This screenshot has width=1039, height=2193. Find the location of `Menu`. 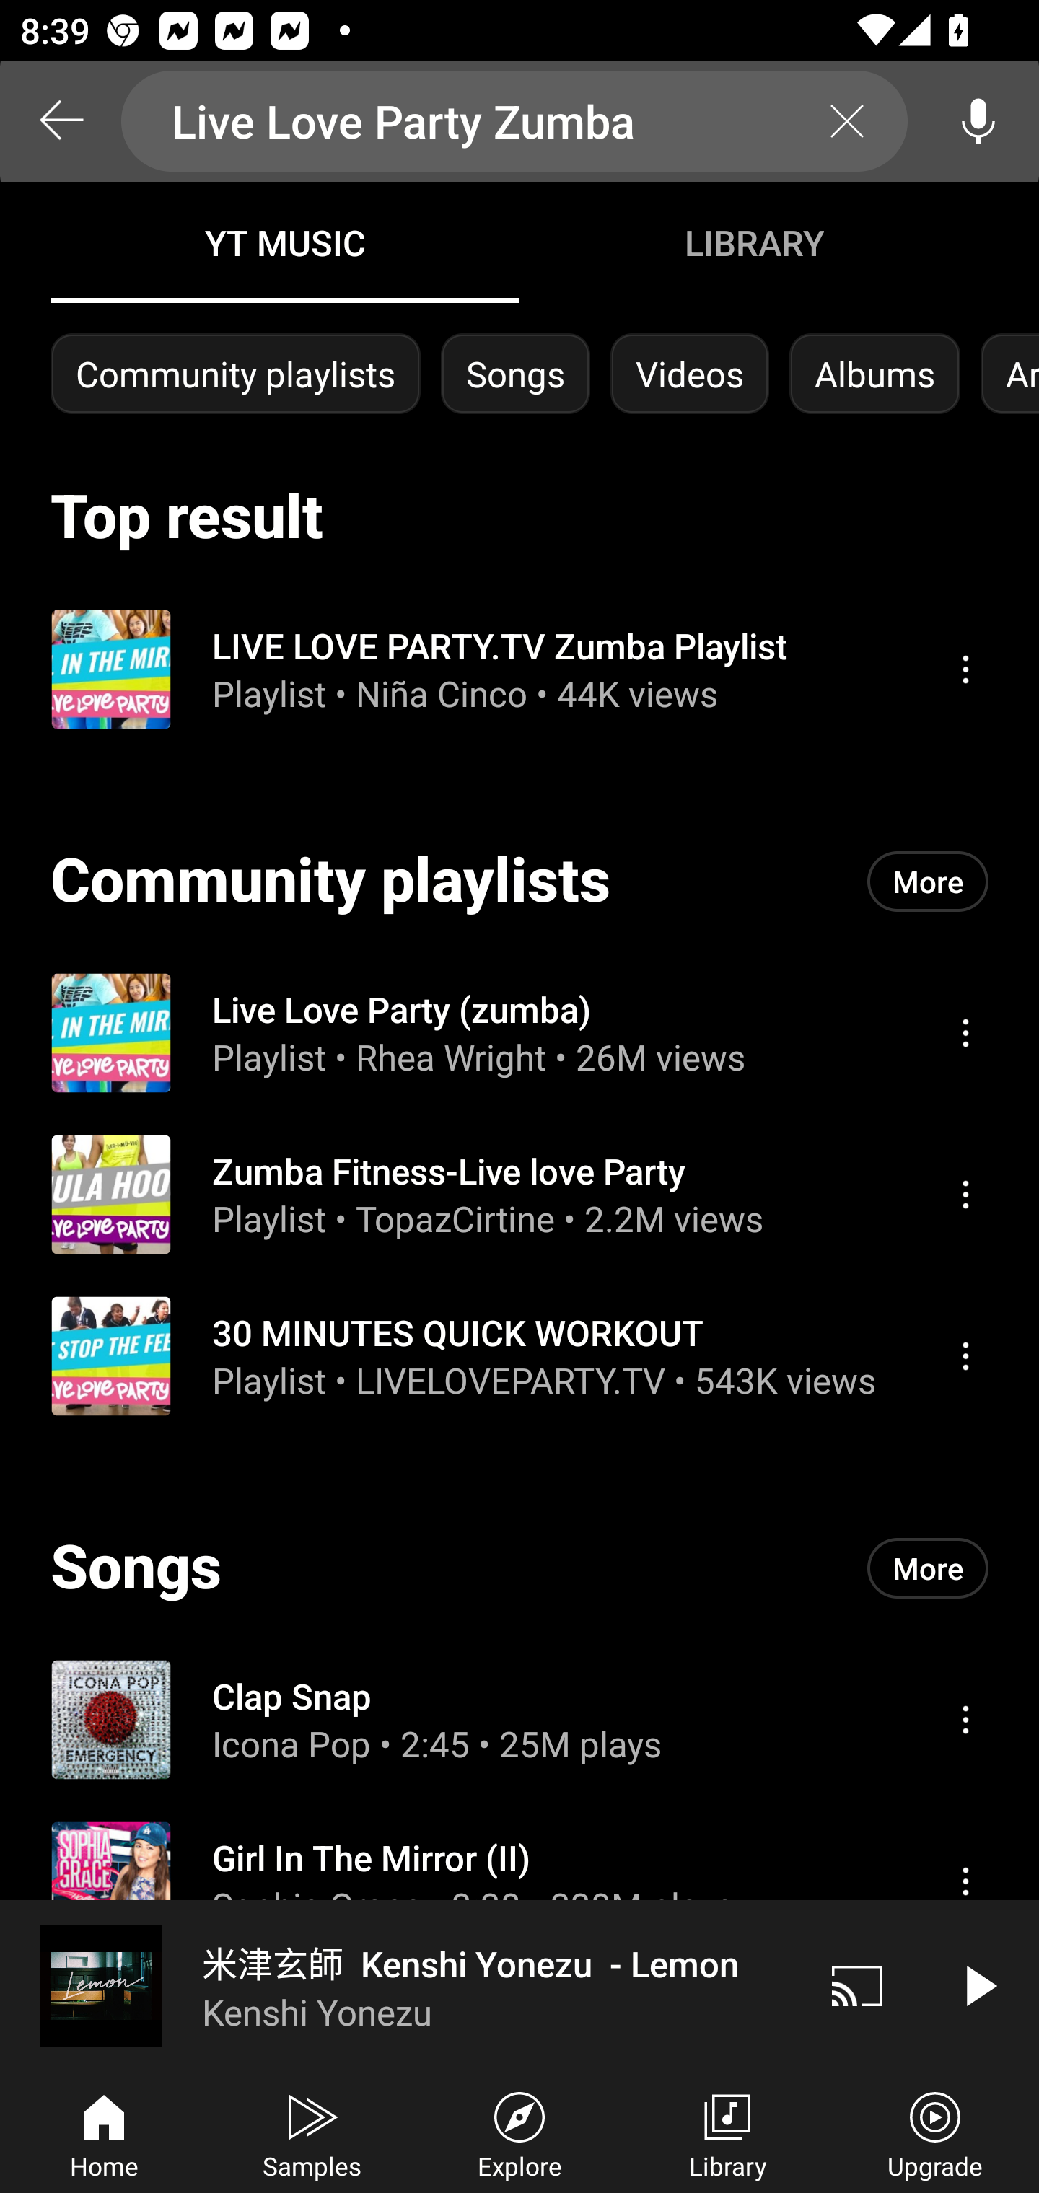

Menu is located at coordinates (965, 1032).